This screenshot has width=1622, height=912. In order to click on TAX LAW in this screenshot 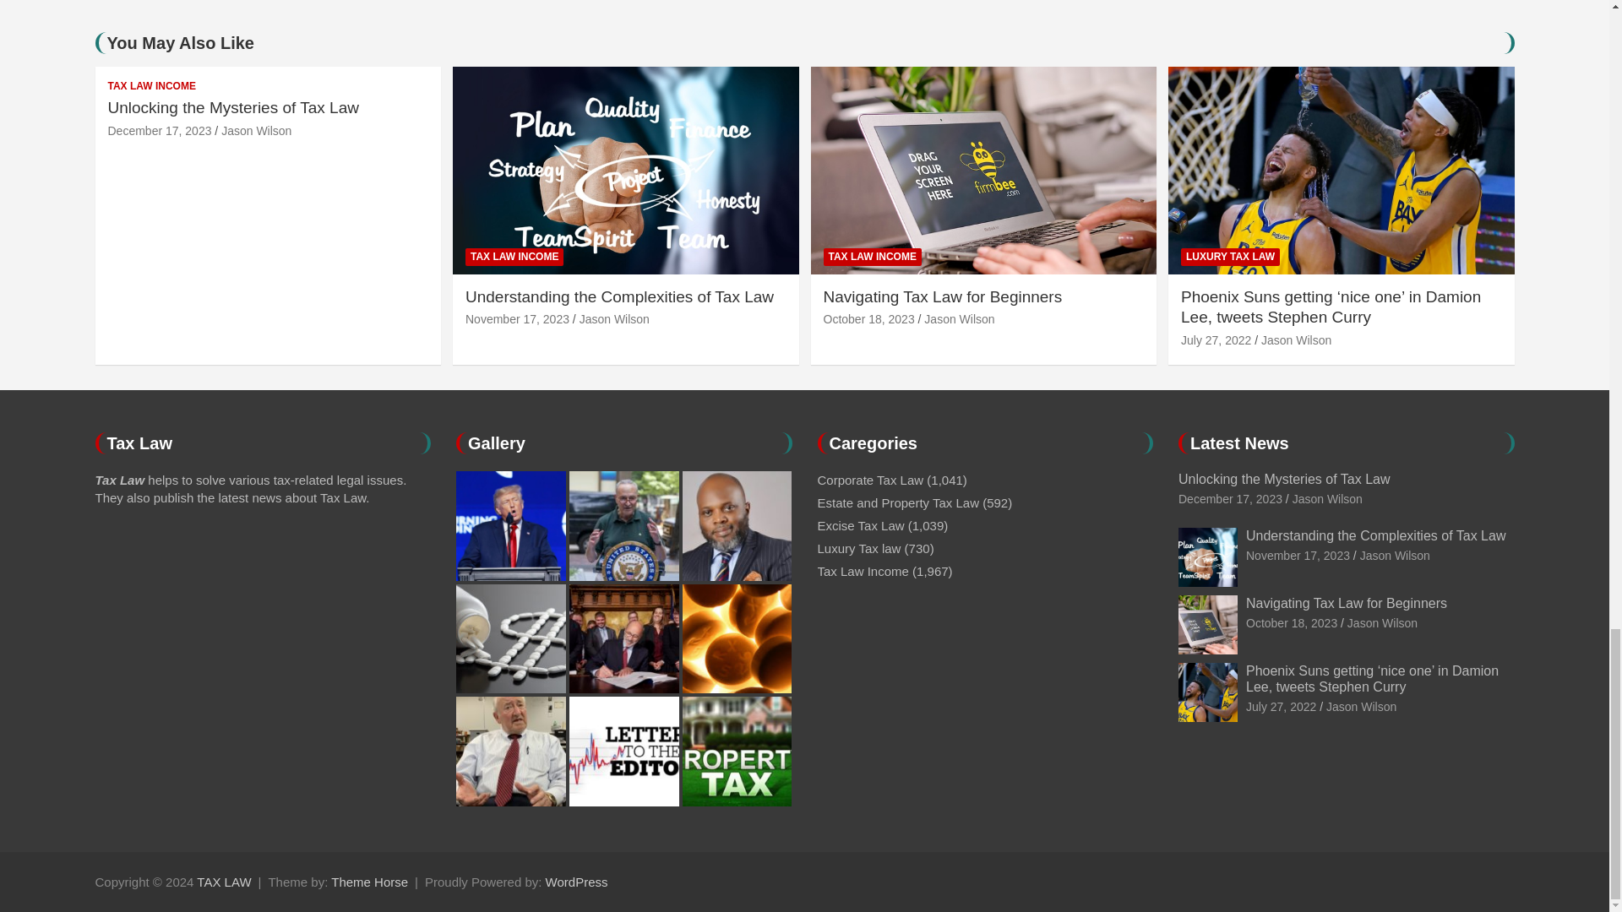, I will do `click(223, 882)`.